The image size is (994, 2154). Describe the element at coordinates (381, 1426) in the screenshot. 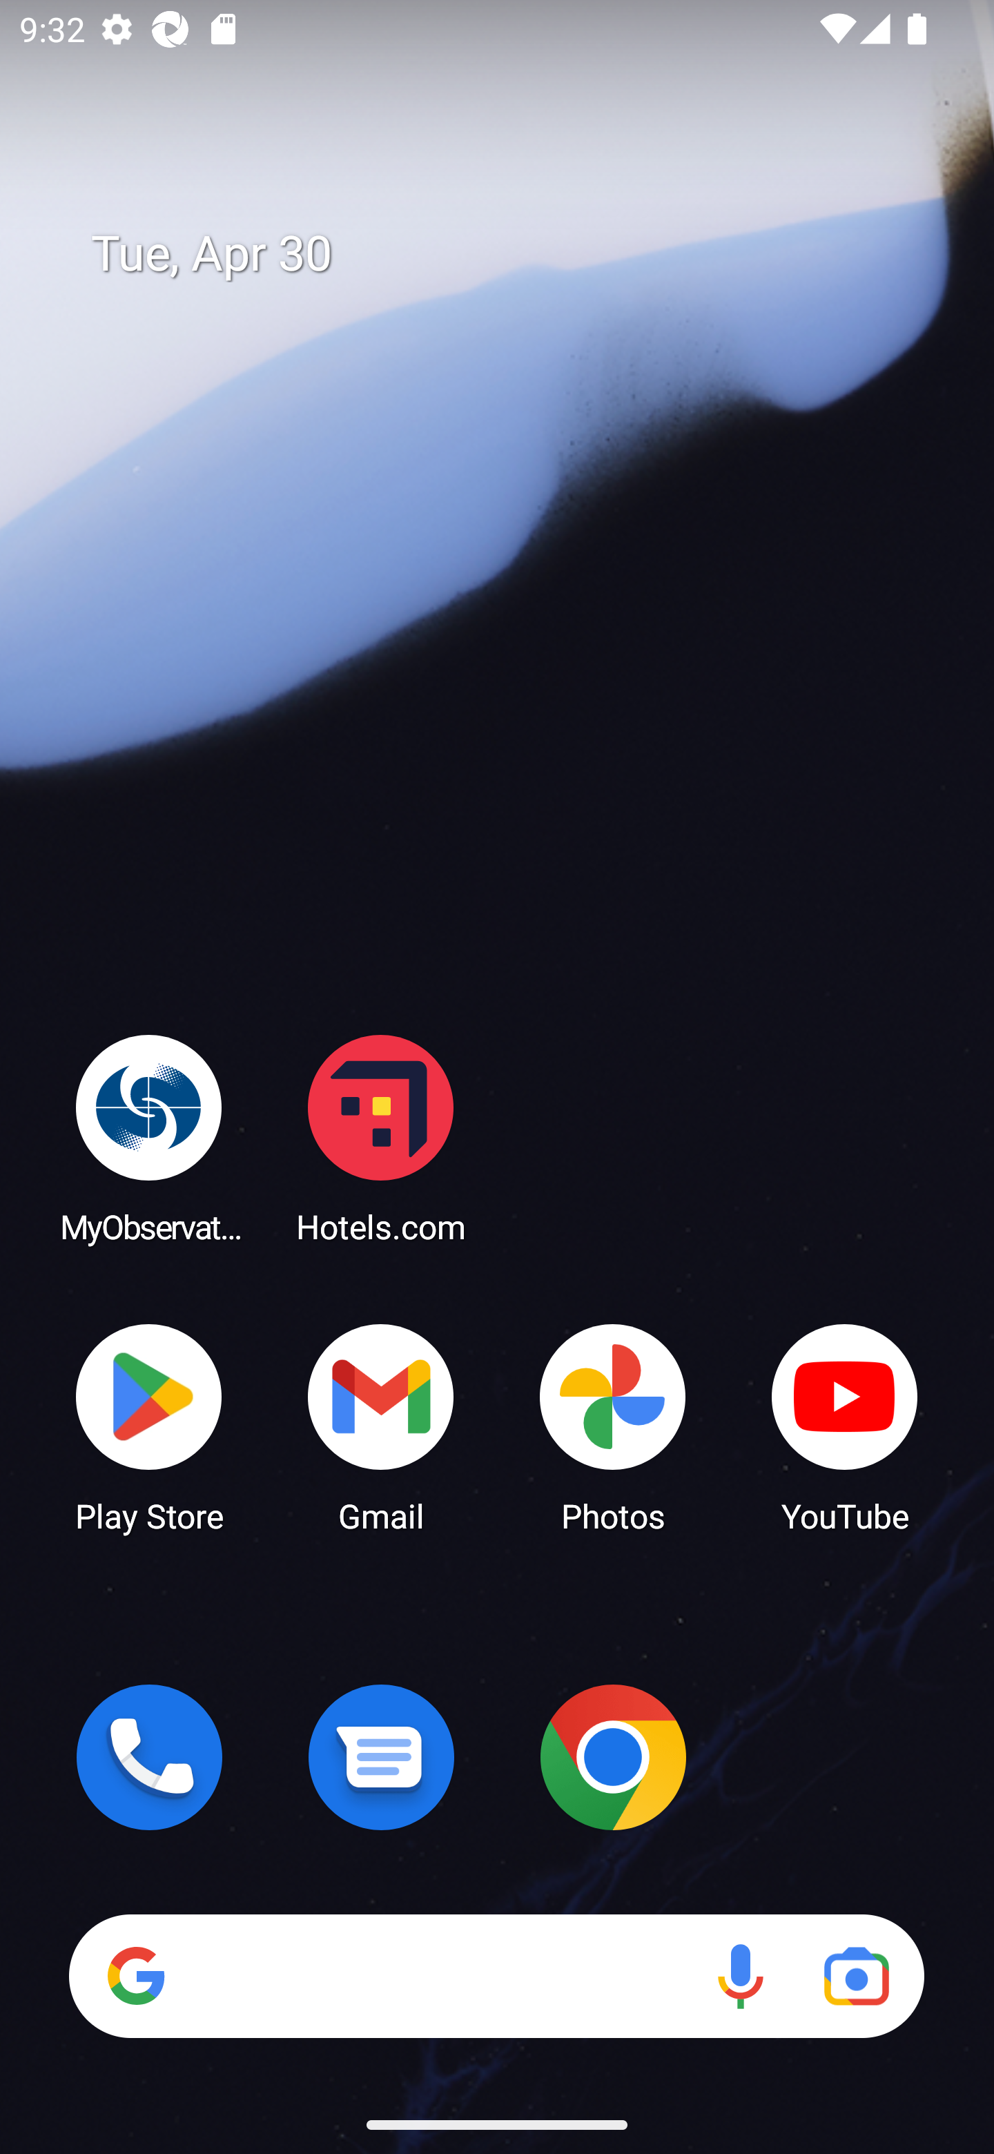

I see `Gmail` at that location.